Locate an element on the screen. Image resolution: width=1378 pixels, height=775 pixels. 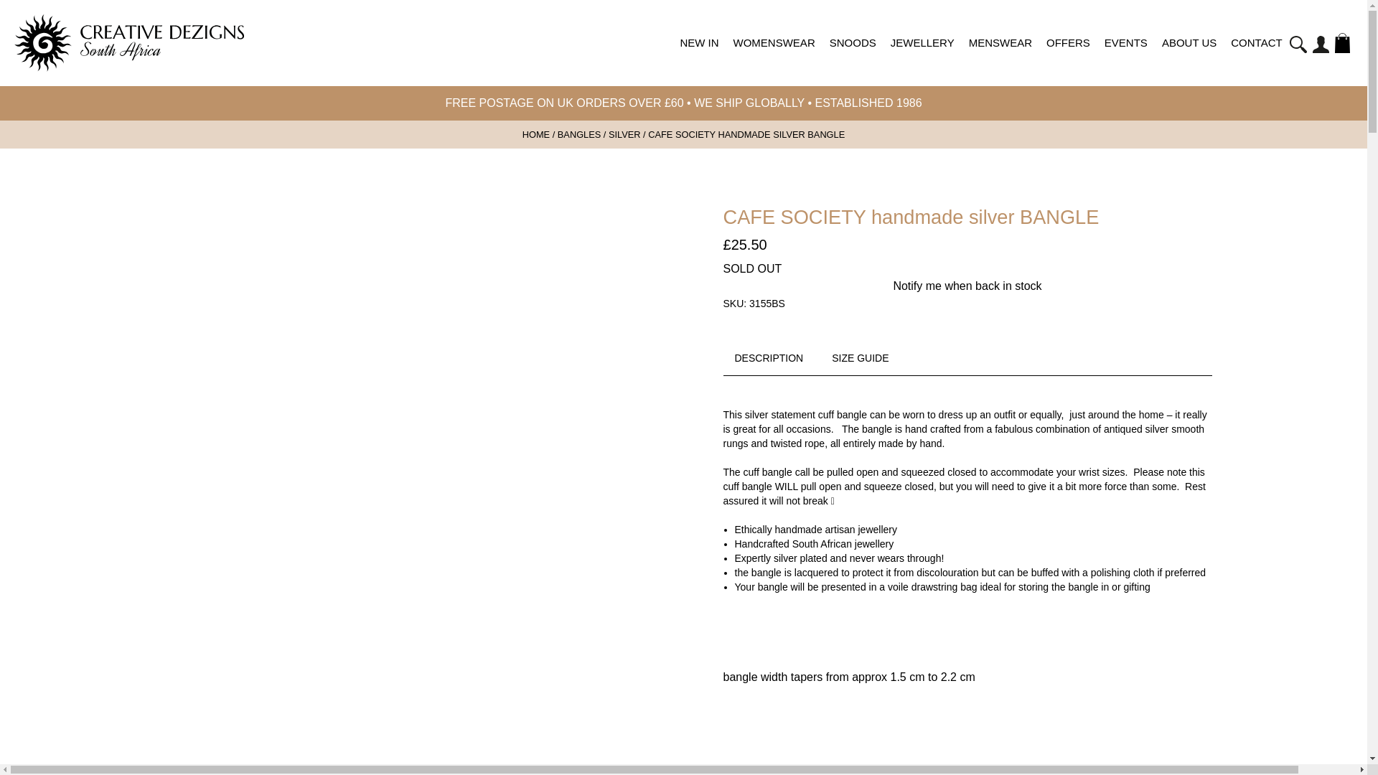
Notify me when back in stock is located at coordinates (967, 286).